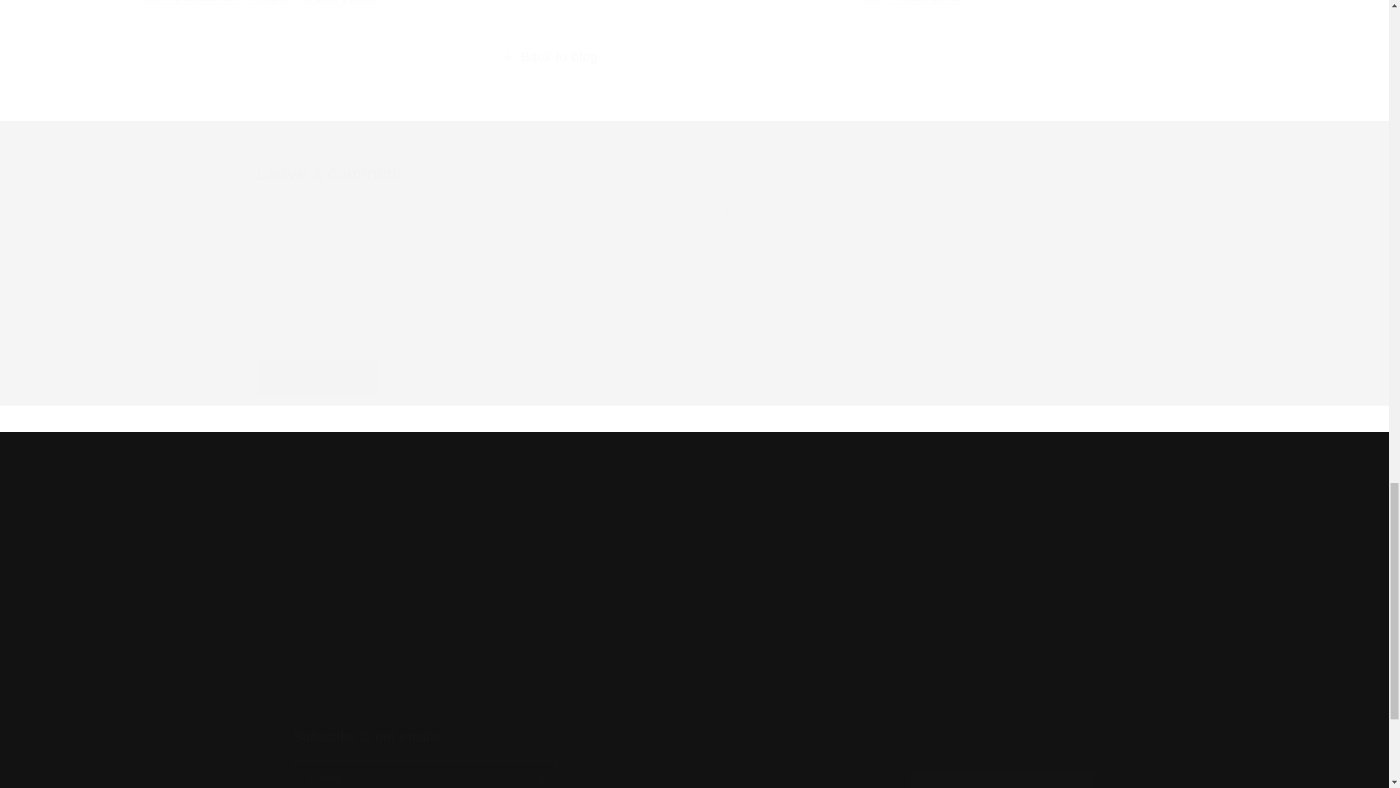 Image resolution: width=1400 pixels, height=788 pixels. Describe the element at coordinates (755, 4) in the screenshot. I see `Back to blog` at that location.